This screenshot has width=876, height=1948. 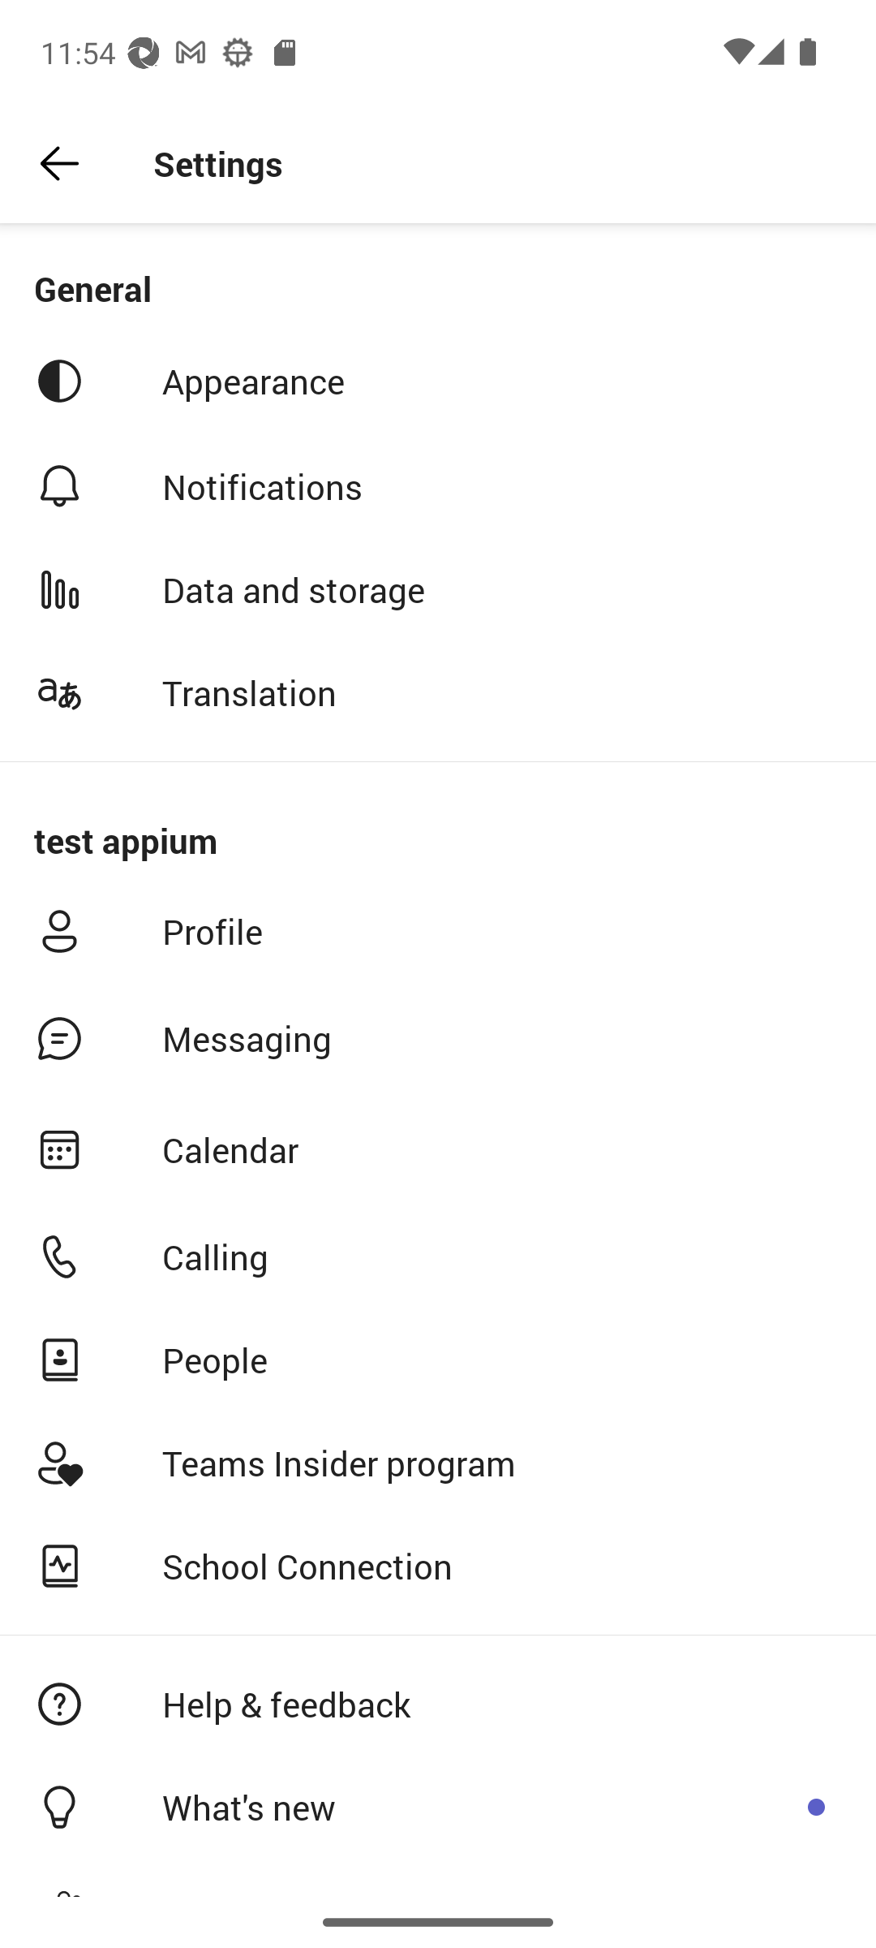 What do you see at coordinates (438, 1149) in the screenshot?
I see `Calendar Calendar icon Calendar` at bounding box center [438, 1149].